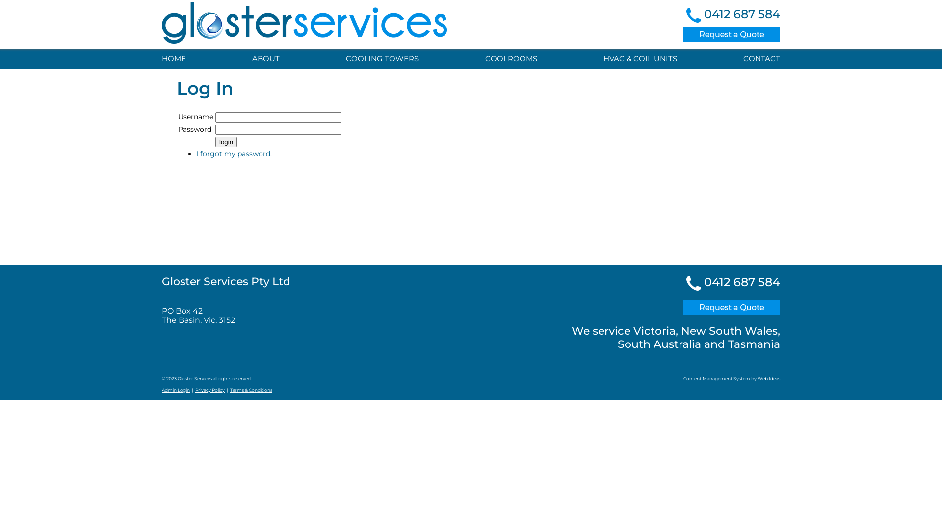 The width and height of the screenshot is (942, 530). I want to click on 0412 687 584, so click(742, 282).